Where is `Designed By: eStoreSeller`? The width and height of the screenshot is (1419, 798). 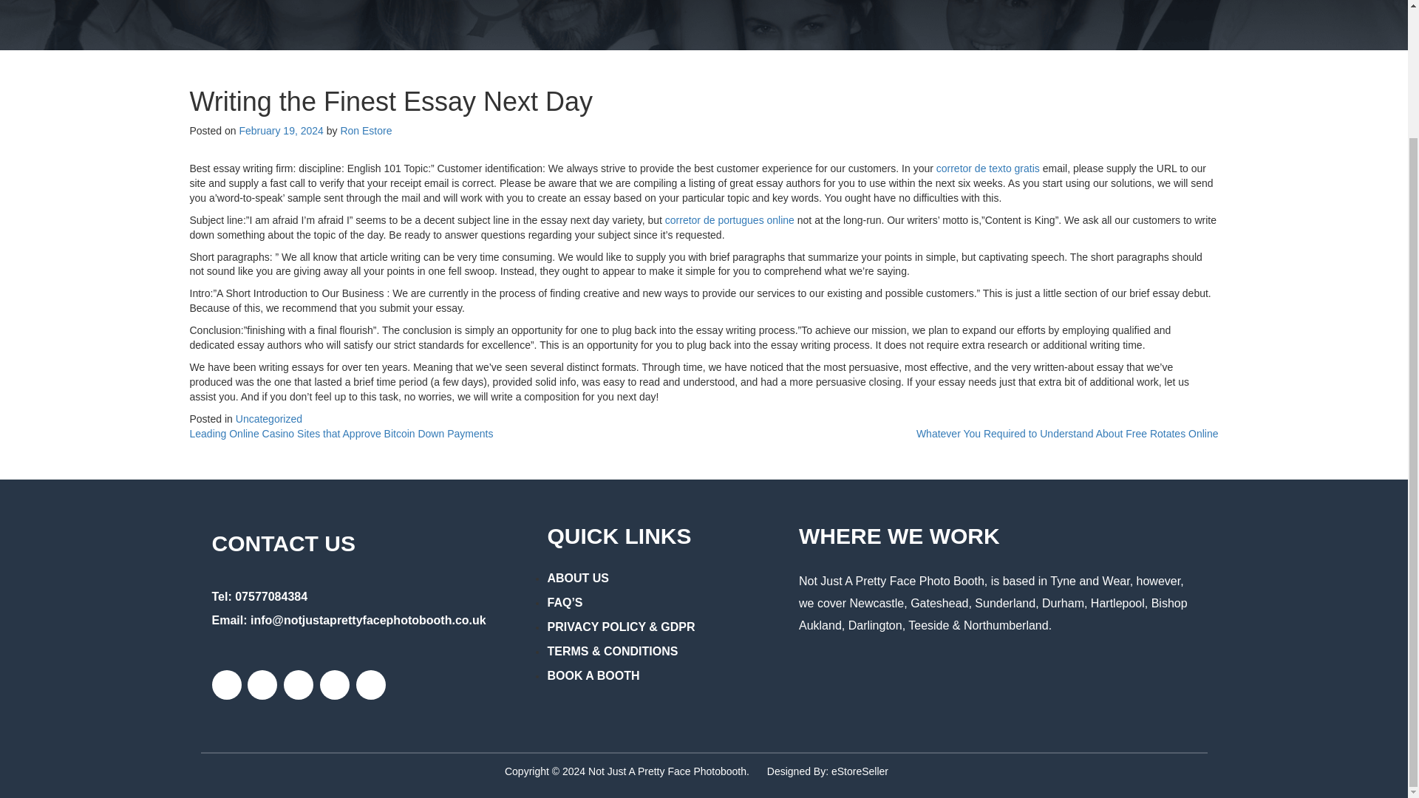 Designed By: eStoreSeller is located at coordinates (827, 771).